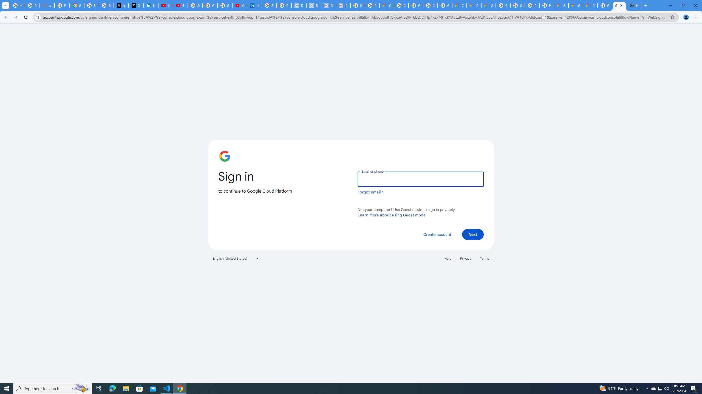 The height and width of the screenshot is (394, 702). I want to click on Cloud Data Processing Addendum | Google Cloud, so click(387, 5).